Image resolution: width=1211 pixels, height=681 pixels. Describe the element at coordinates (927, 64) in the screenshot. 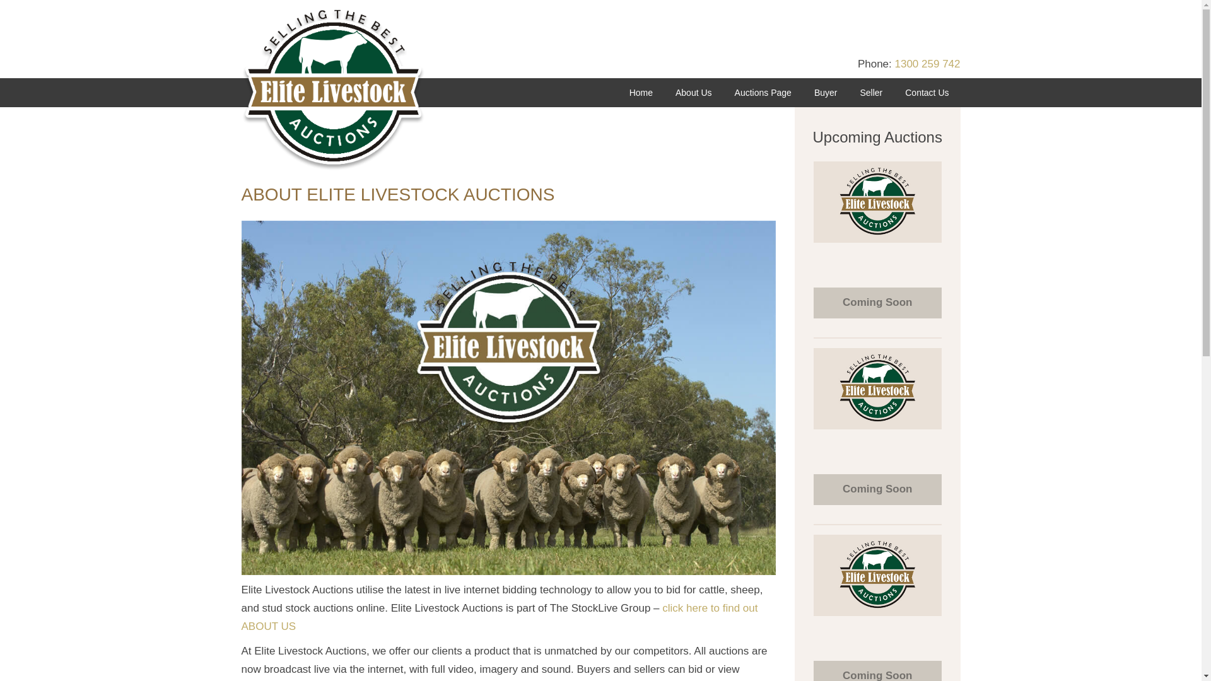

I see `1300 259 742` at that location.